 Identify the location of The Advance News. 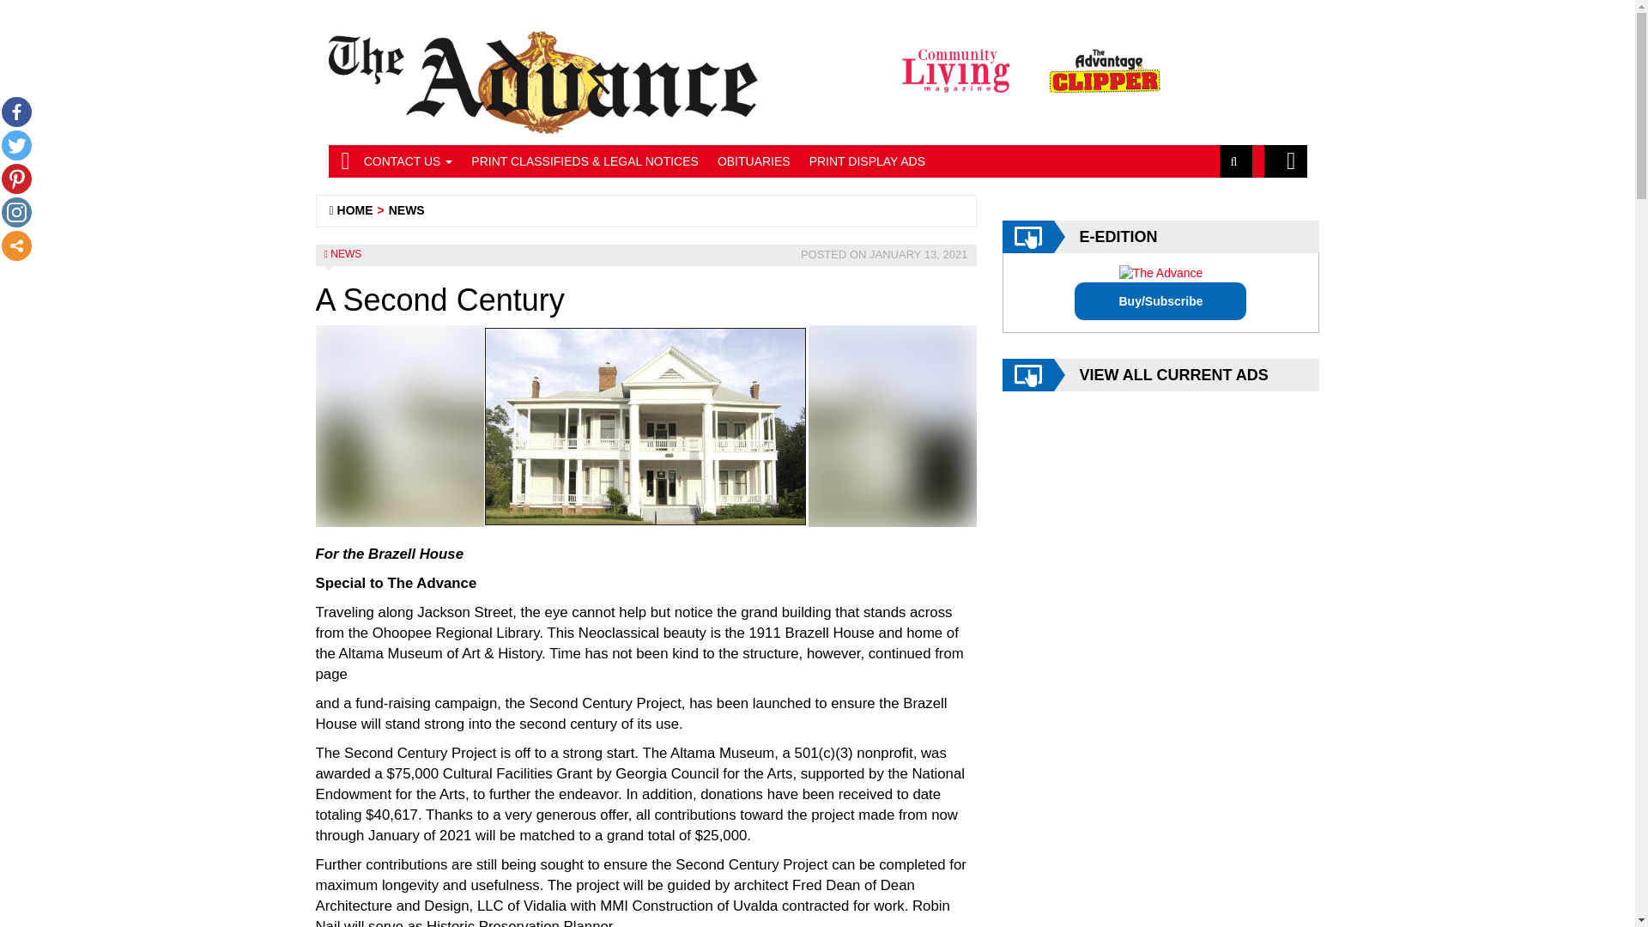
(355, 209).